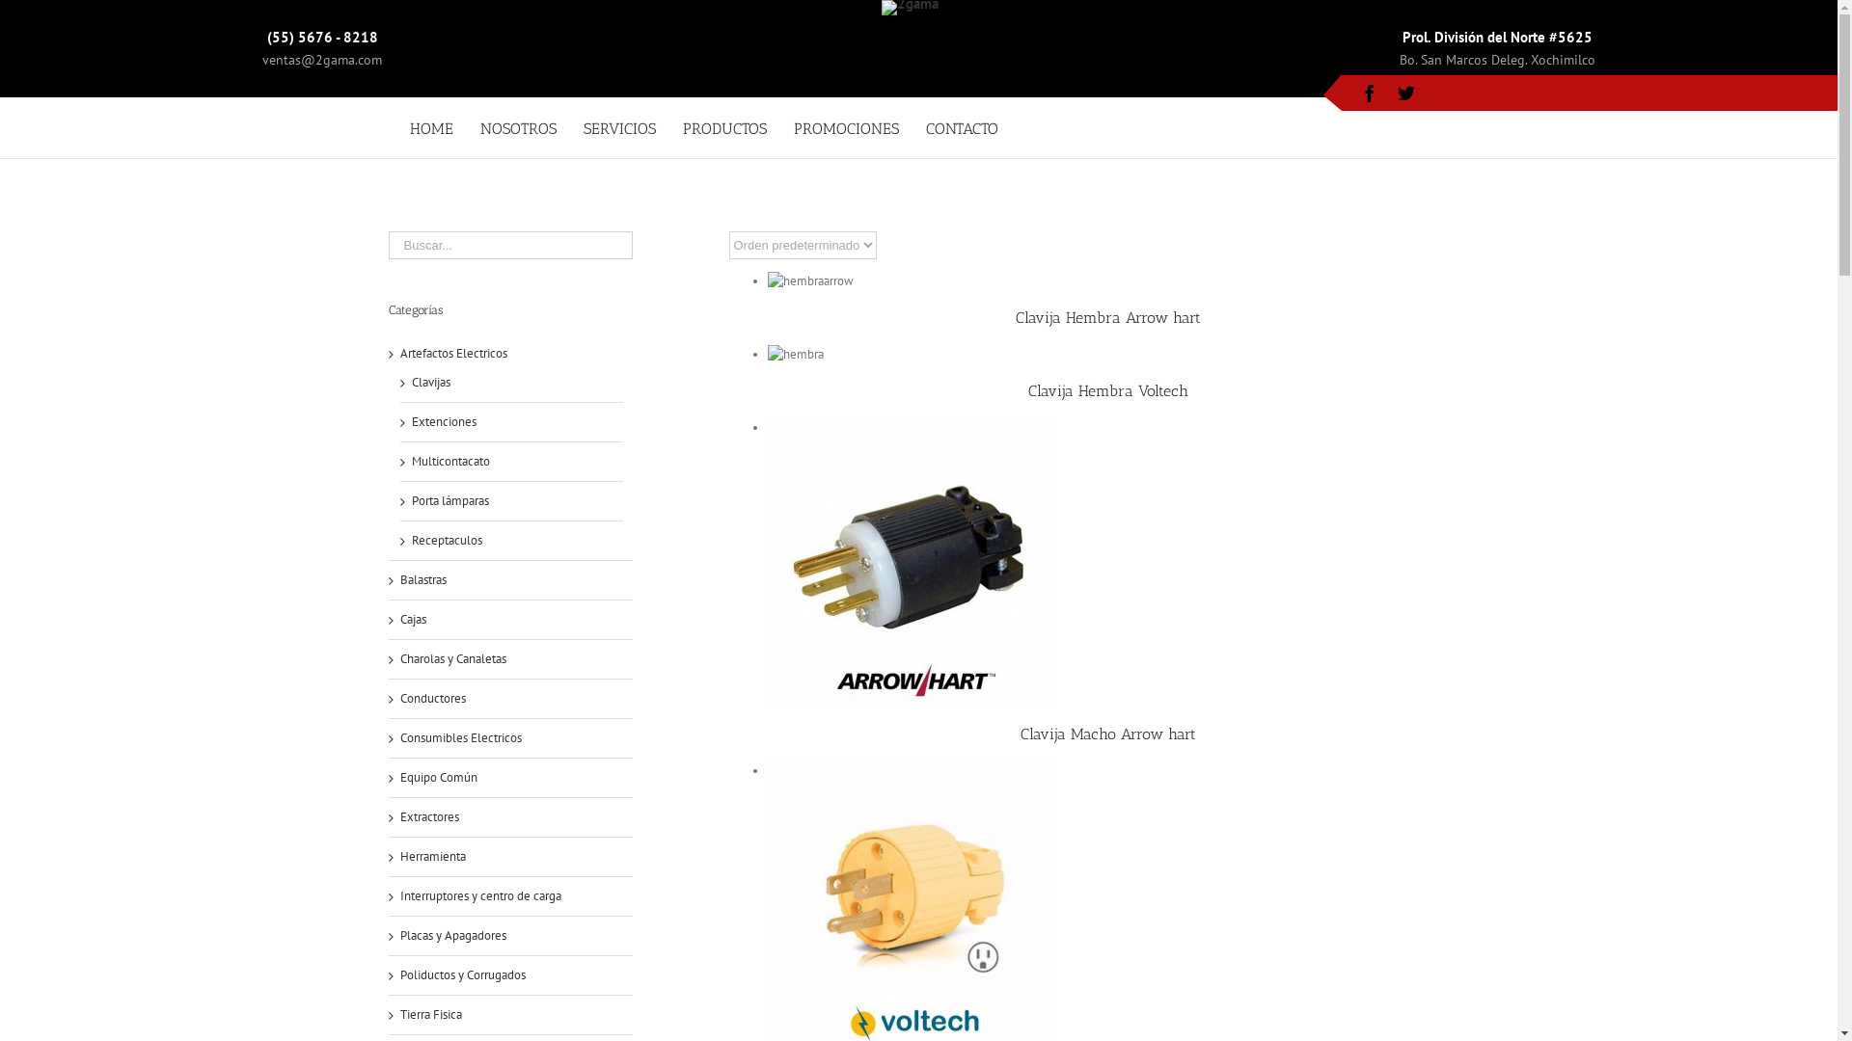 Image resolution: width=1852 pixels, height=1041 pixels. What do you see at coordinates (519, 127) in the screenshot?
I see `NOSOTROS` at bounding box center [519, 127].